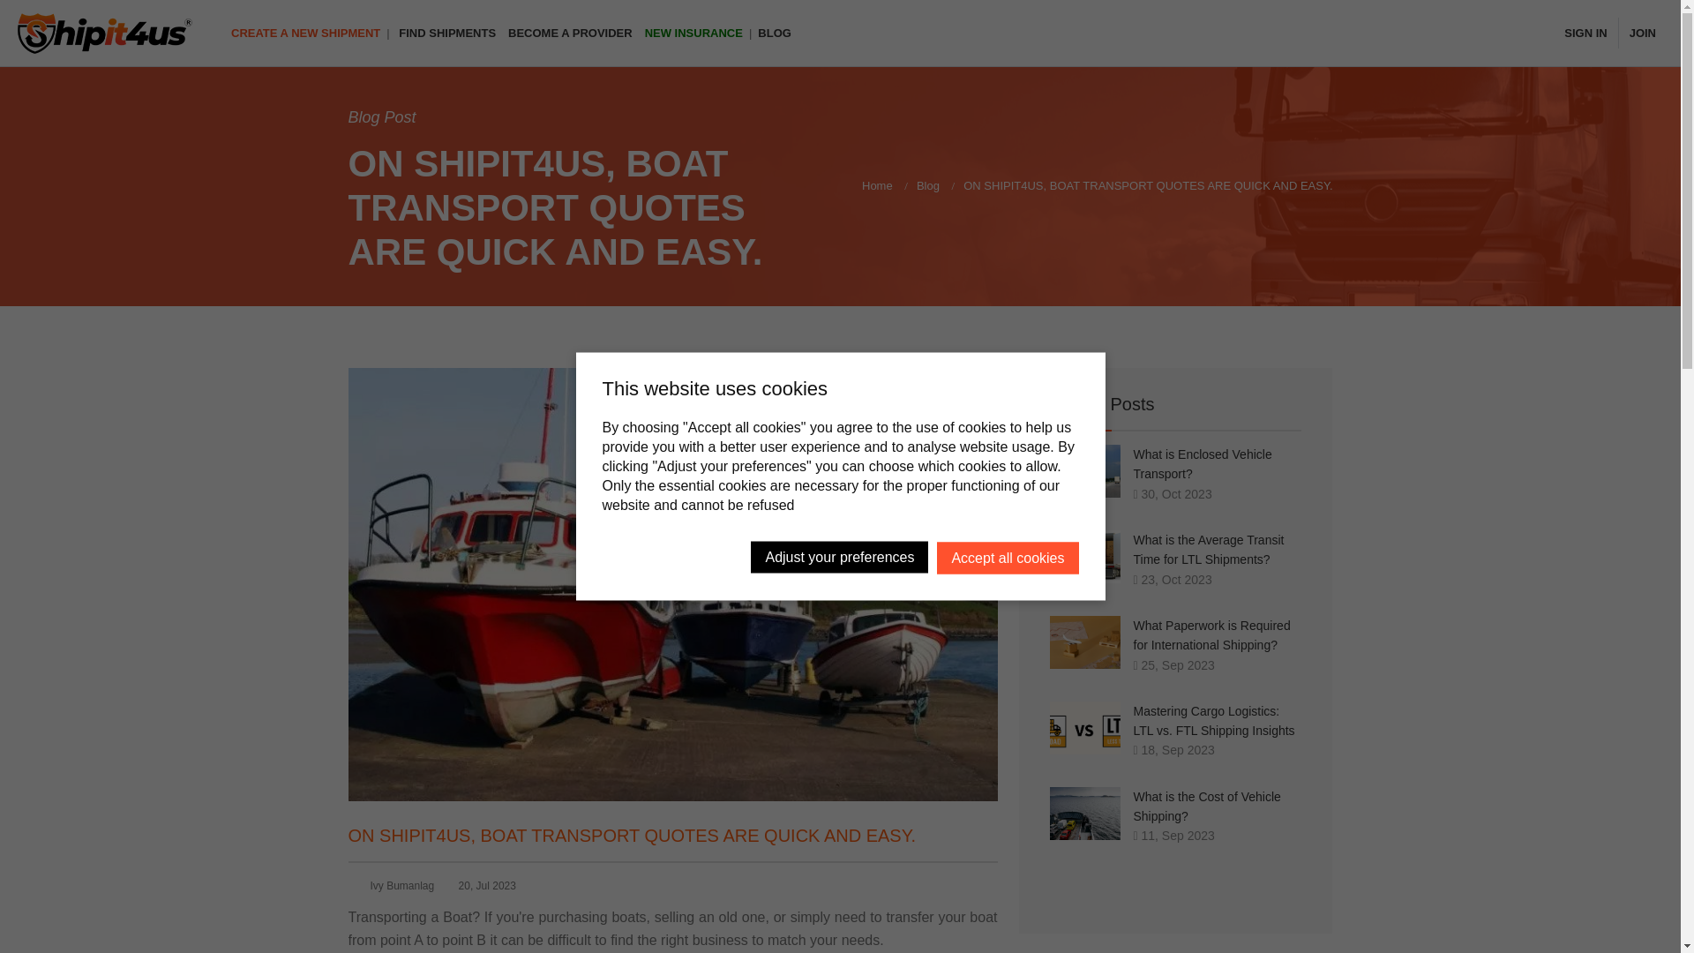  Describe the element at coordinates (570, 34) in the screenshot. I see `BECOME A PROVIDER` at that location.